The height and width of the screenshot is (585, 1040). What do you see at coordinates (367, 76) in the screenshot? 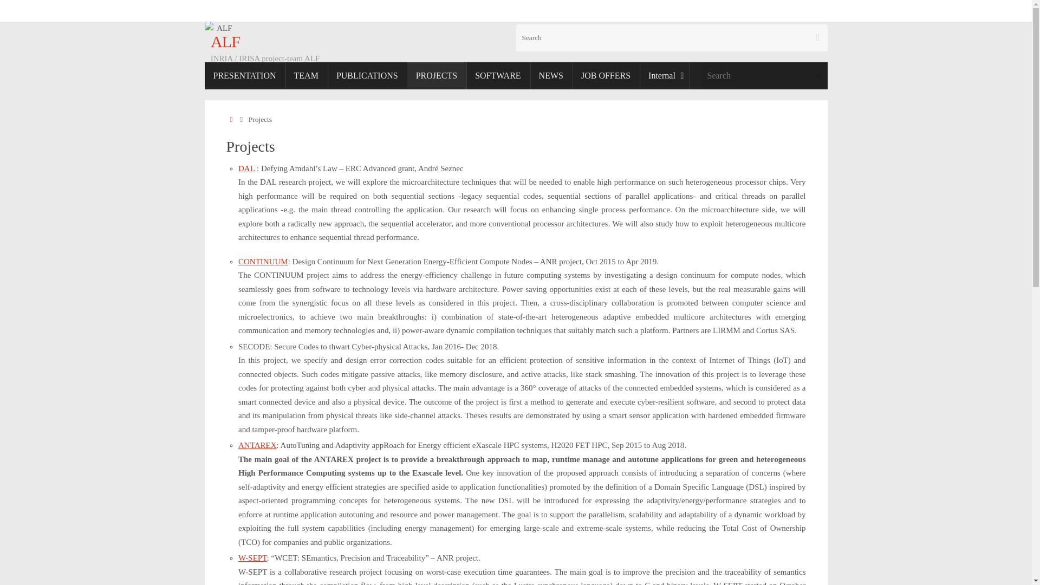
I see `PUBLICATIONS` at bounding box center [367, 76].